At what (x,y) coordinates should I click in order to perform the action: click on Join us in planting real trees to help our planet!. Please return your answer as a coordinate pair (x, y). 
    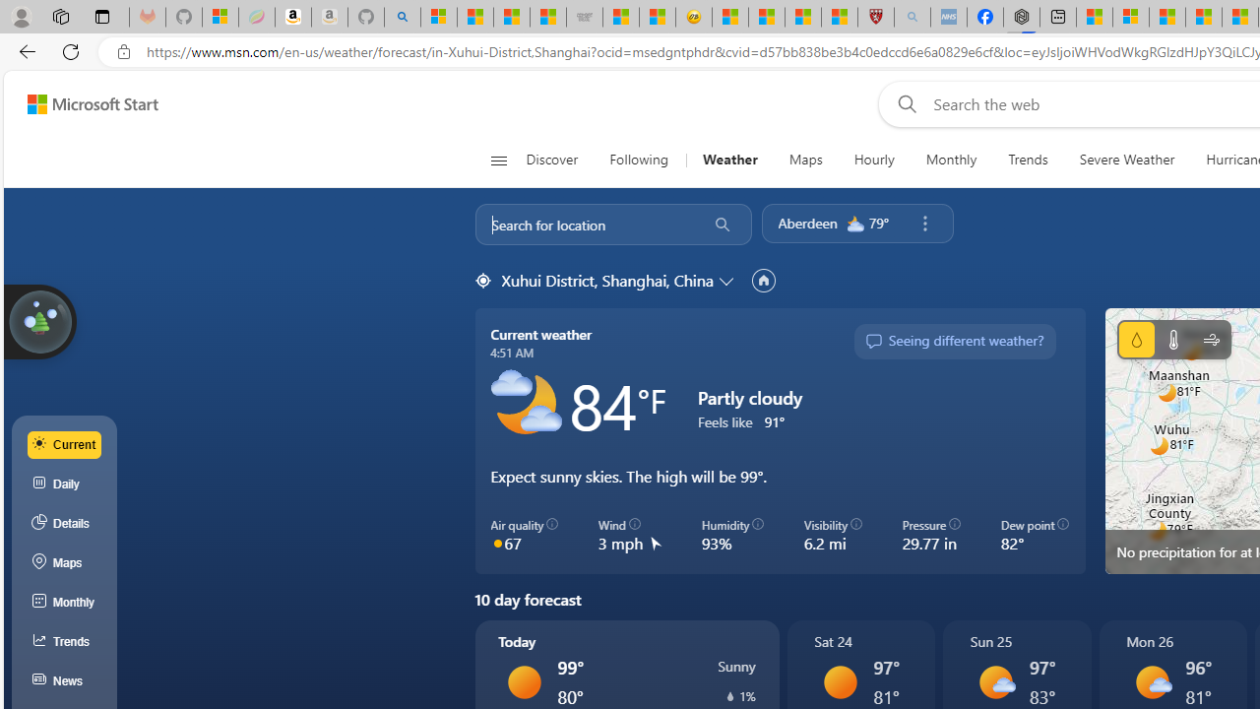
    Looking at the image, I should click on (39, 322).